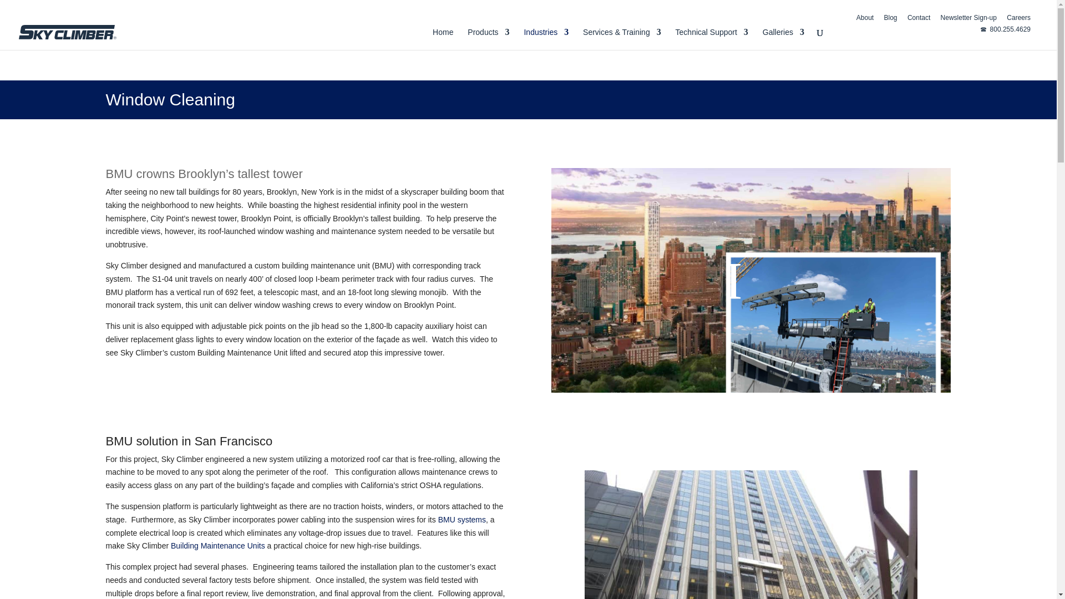 This screenshot has height=599, width=1065. What do you see at coordinates (488, 39) in the screenshot?
I see `Products` at bounding box center [488, 39].